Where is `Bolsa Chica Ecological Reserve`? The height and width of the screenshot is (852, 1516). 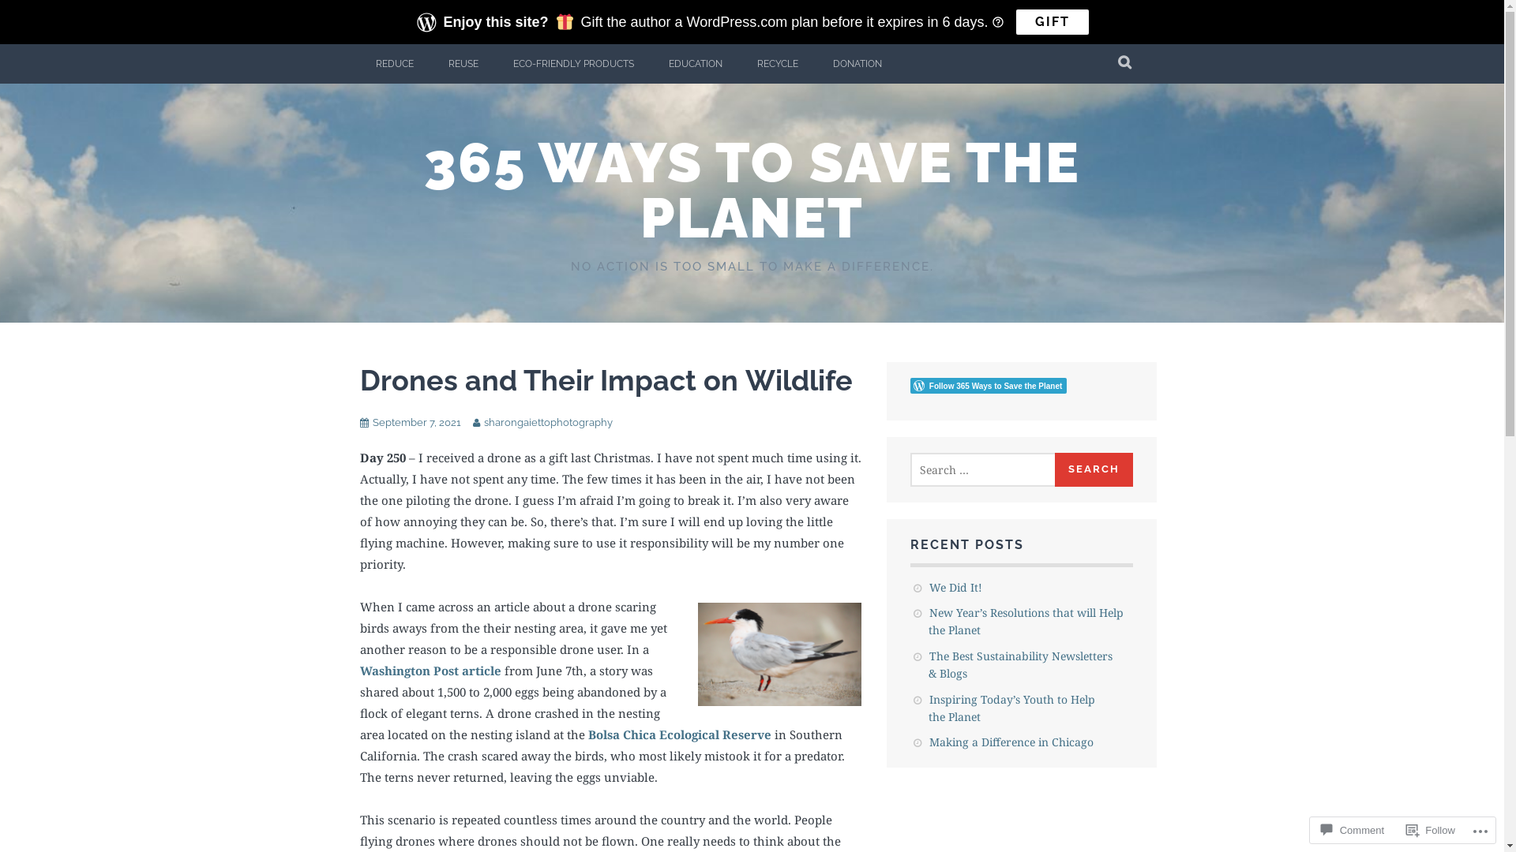
Bolsa Chica Ecological Reserve is located at coordinates (679, 734).